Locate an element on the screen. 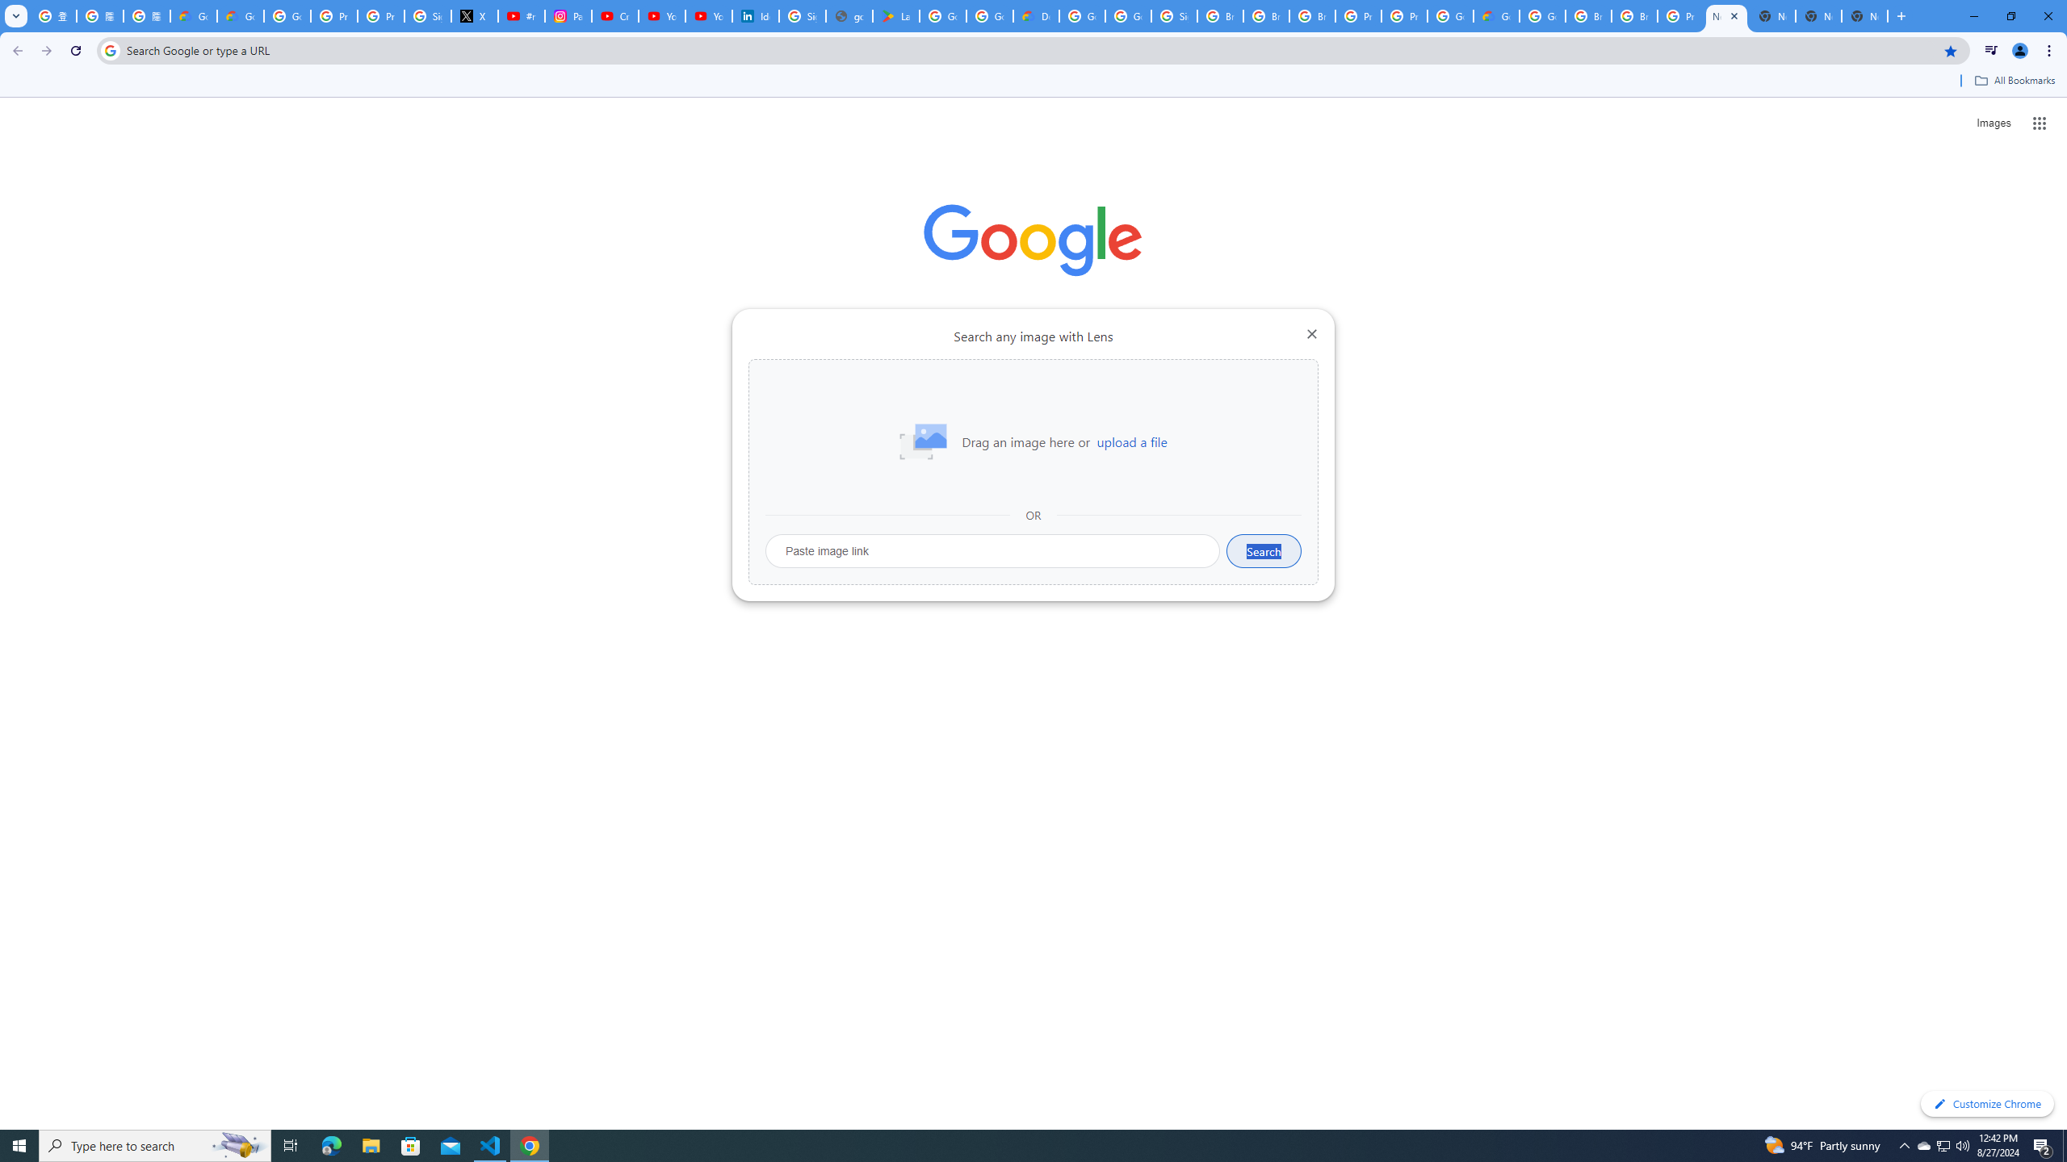 The width and height of the screenshot is (2067, 1162). New Tab is located at coordinates (1865, 16).